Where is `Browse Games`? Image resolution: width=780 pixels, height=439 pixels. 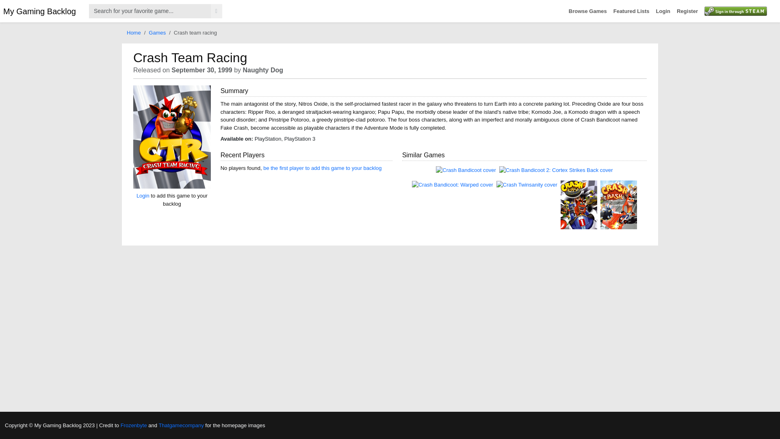 Browse Games is located at coordinates (587, 11).